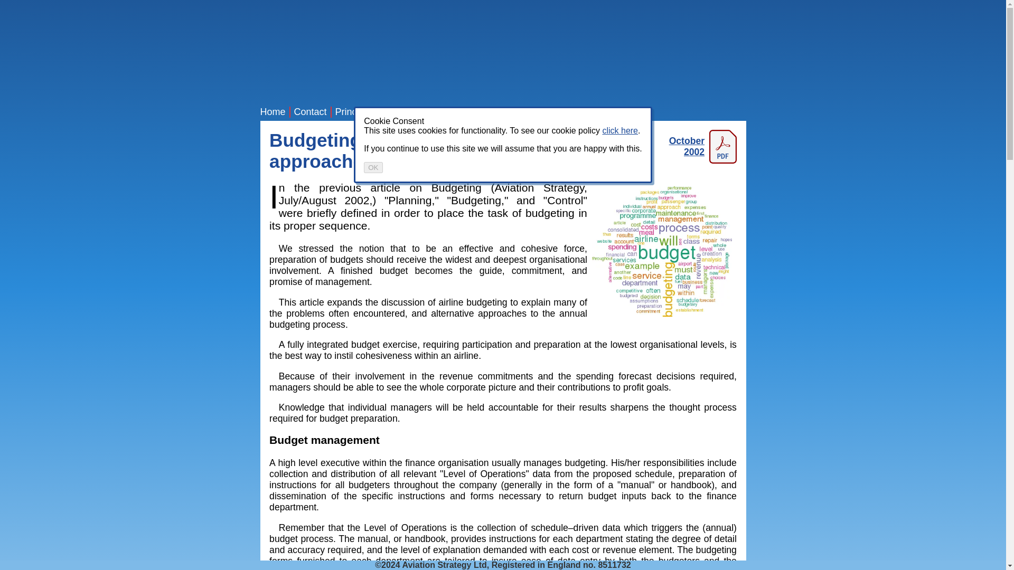  Describe the element at coordinates (356, 112) in the screenshot. I see `Principals` at that location.